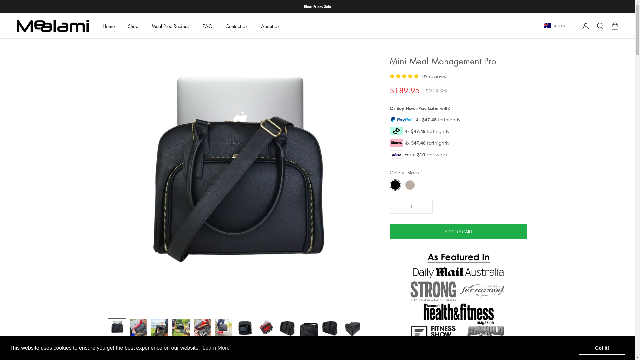  I want to click on ADD TO CART, so click(459, 232).